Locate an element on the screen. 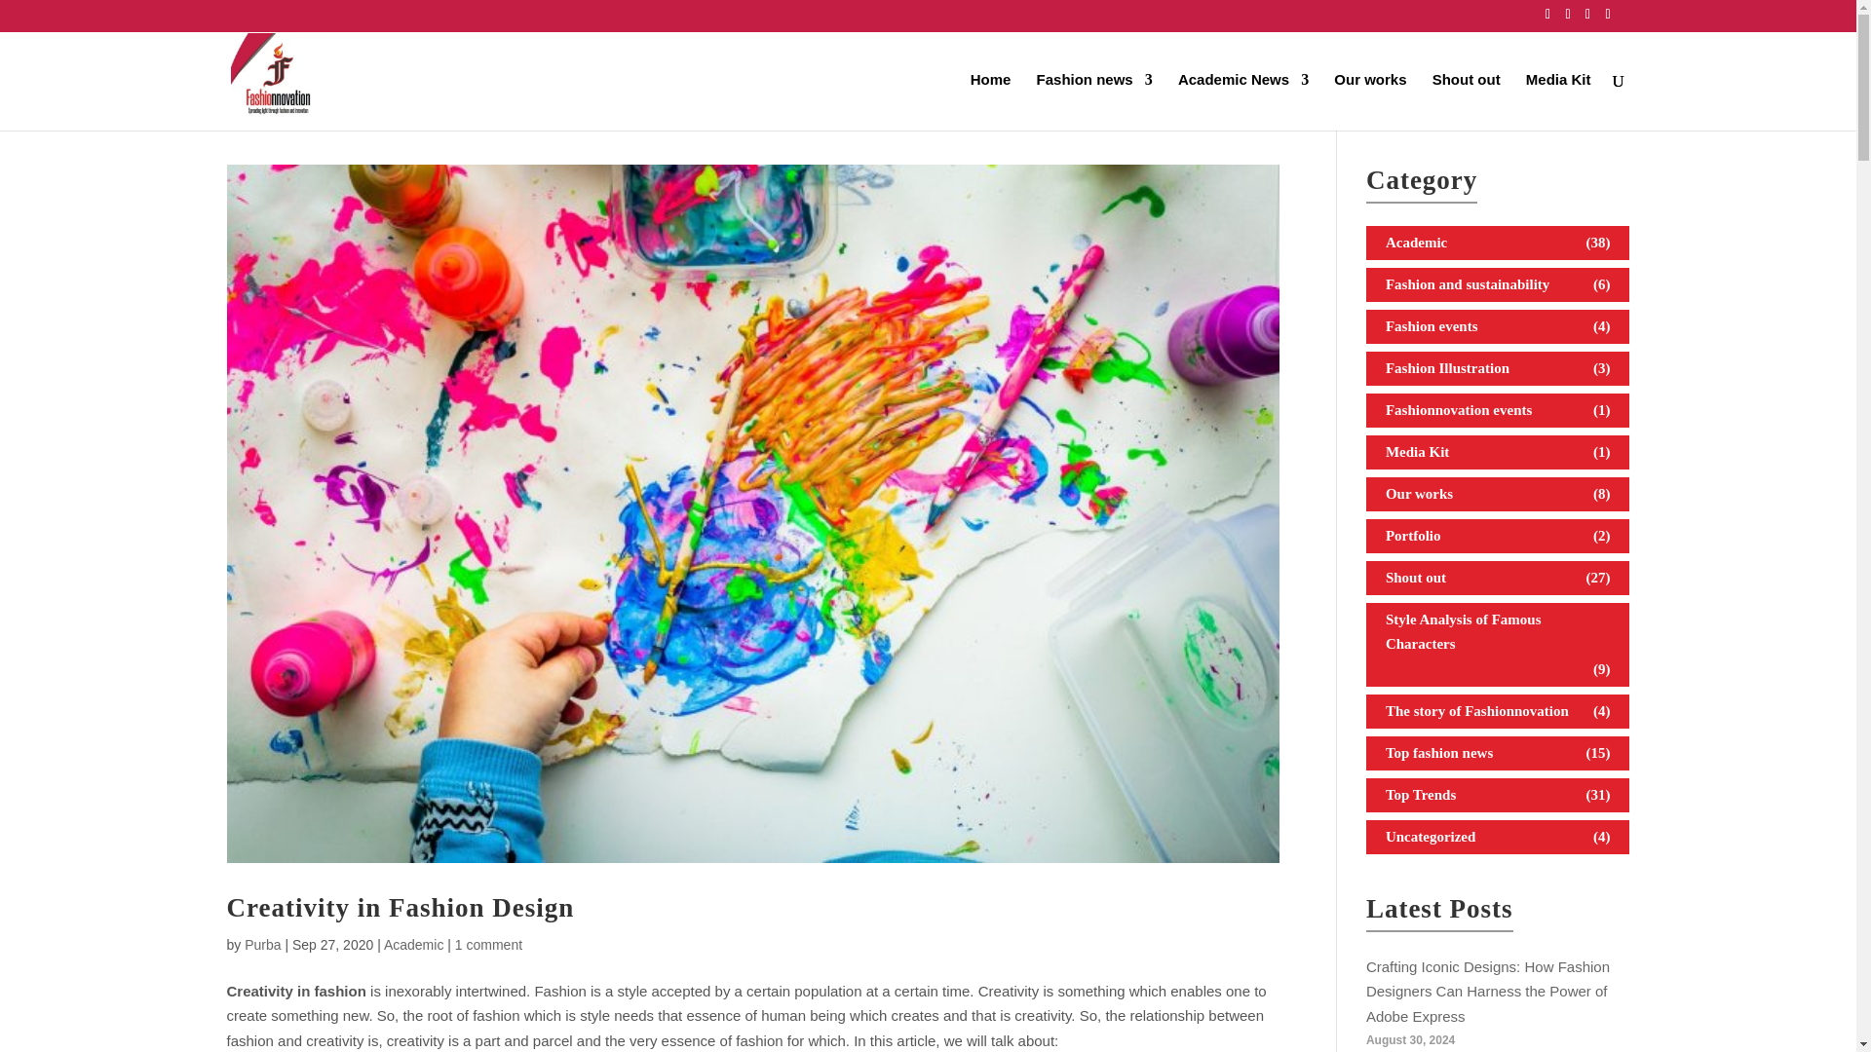 Image resolution: width=1871 pixels, height=1052 pixels. Academic is located at coordinates (413, 945).